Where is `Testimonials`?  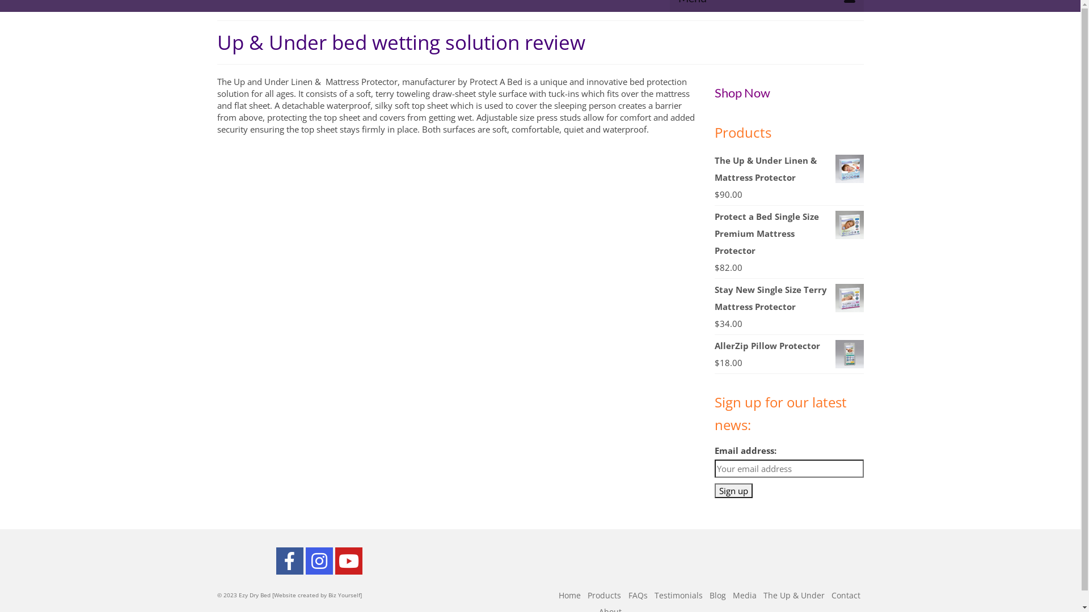 Testimonials is located at coordinates (678, 595).